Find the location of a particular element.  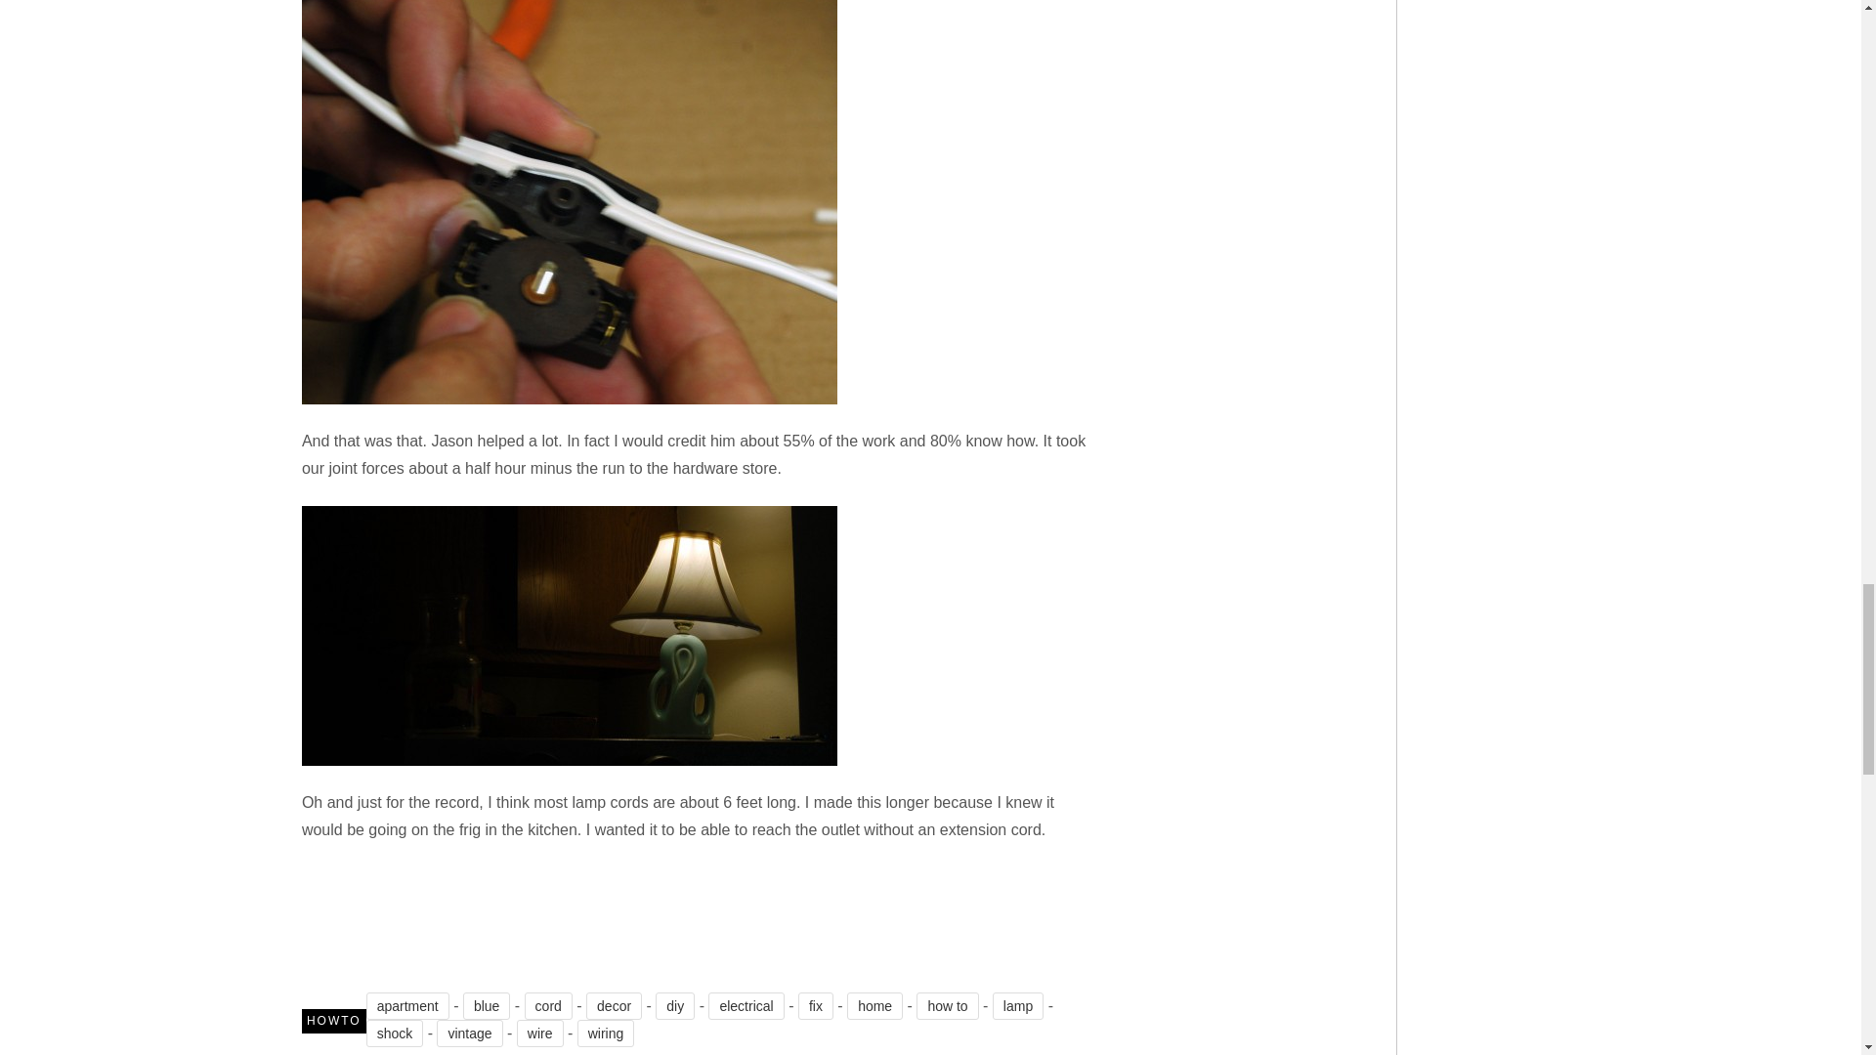

diy is located at coordinates (674, 1006).